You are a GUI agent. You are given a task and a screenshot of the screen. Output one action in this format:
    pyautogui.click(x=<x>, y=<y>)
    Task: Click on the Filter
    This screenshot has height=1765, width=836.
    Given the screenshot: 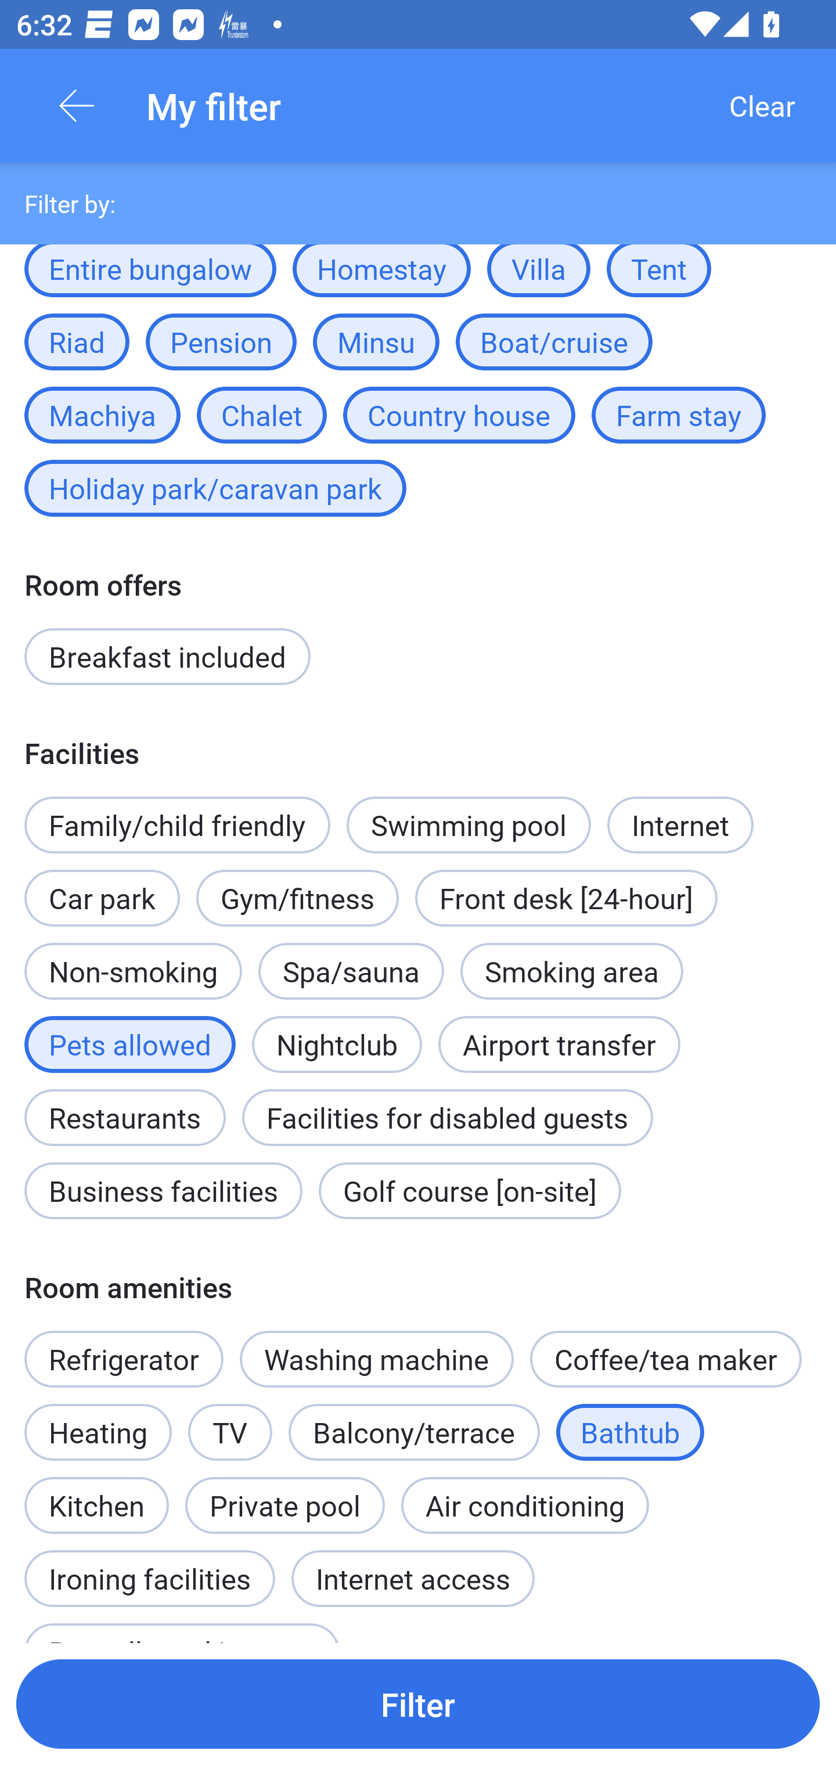 What is the action you would take?
    pyautogui.click(x=418, y=1703)
    